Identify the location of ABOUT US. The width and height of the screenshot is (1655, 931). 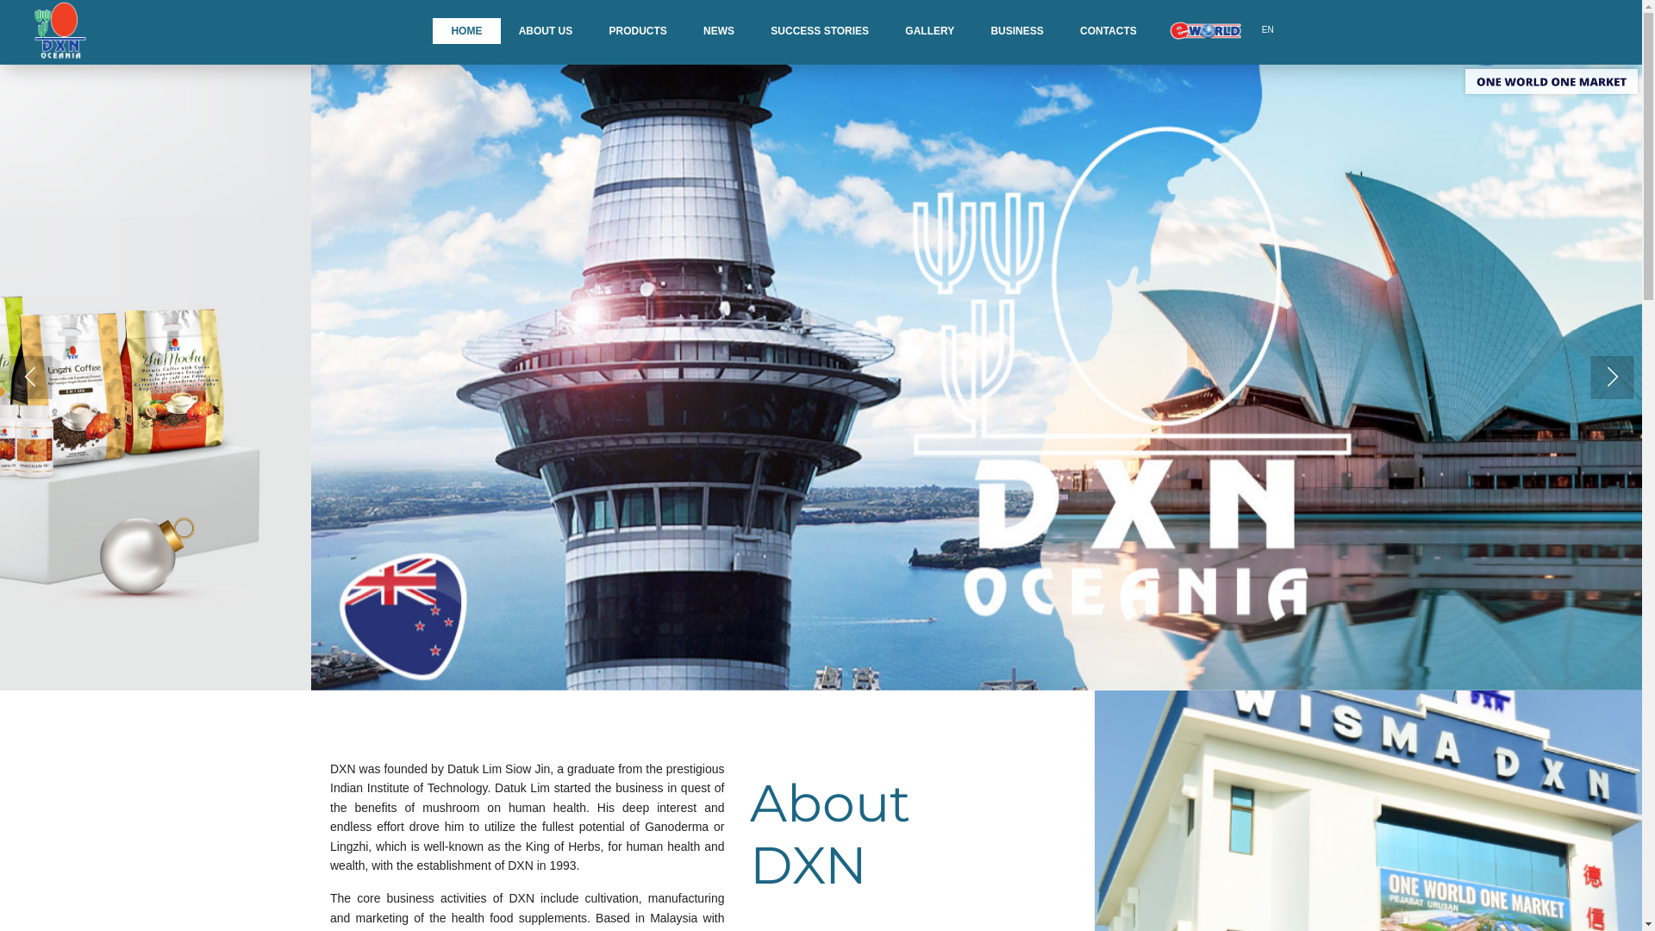
(546, 31).